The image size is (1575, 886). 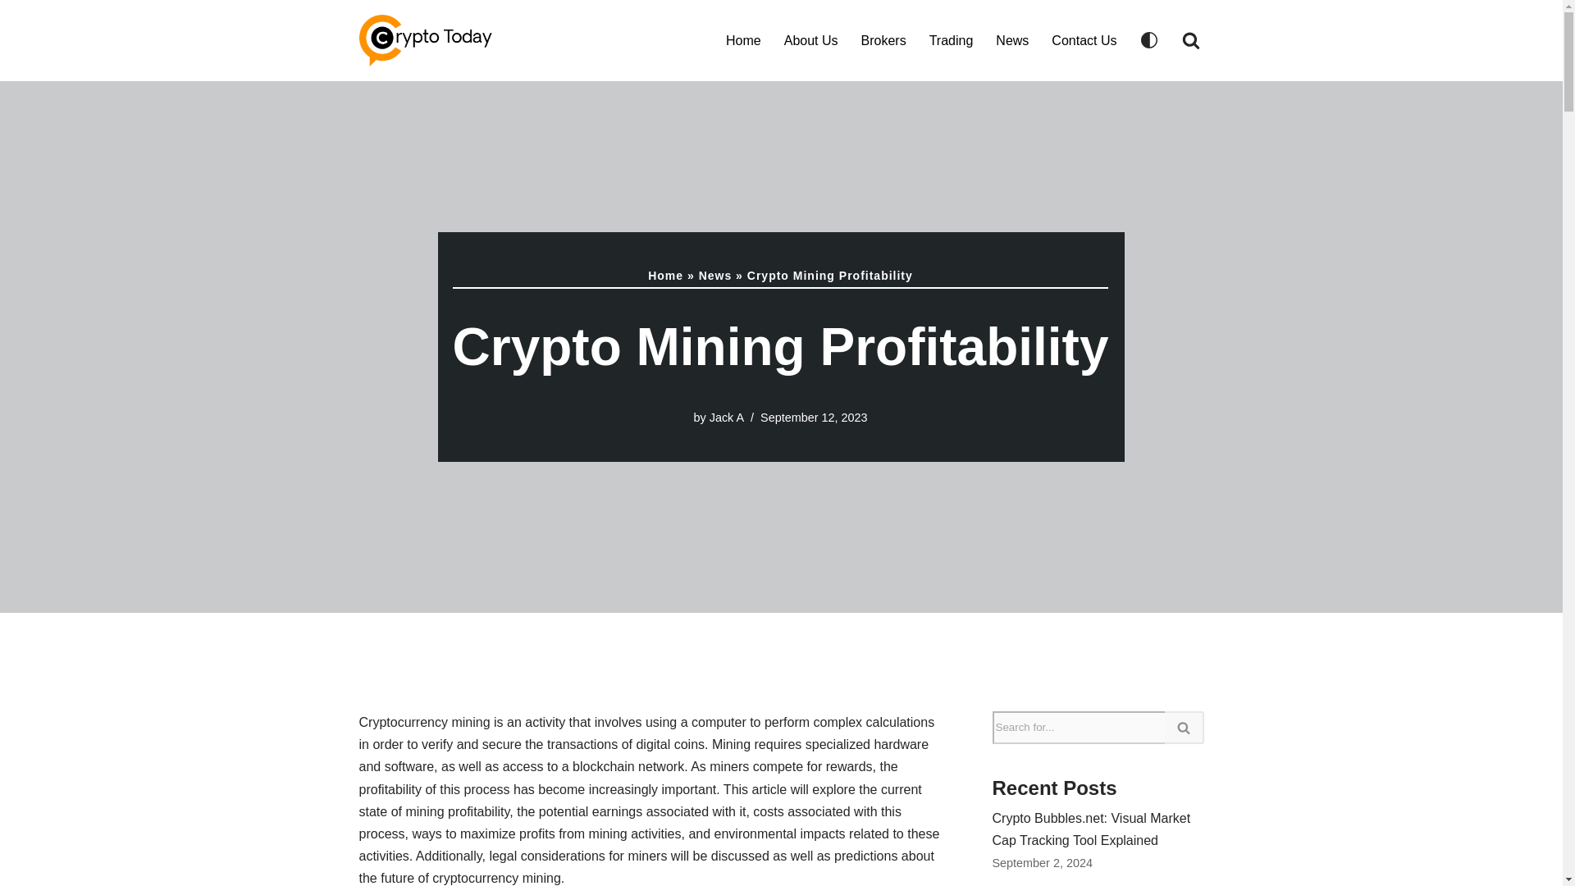 I want to click on Home, so click(x=665, y=276).